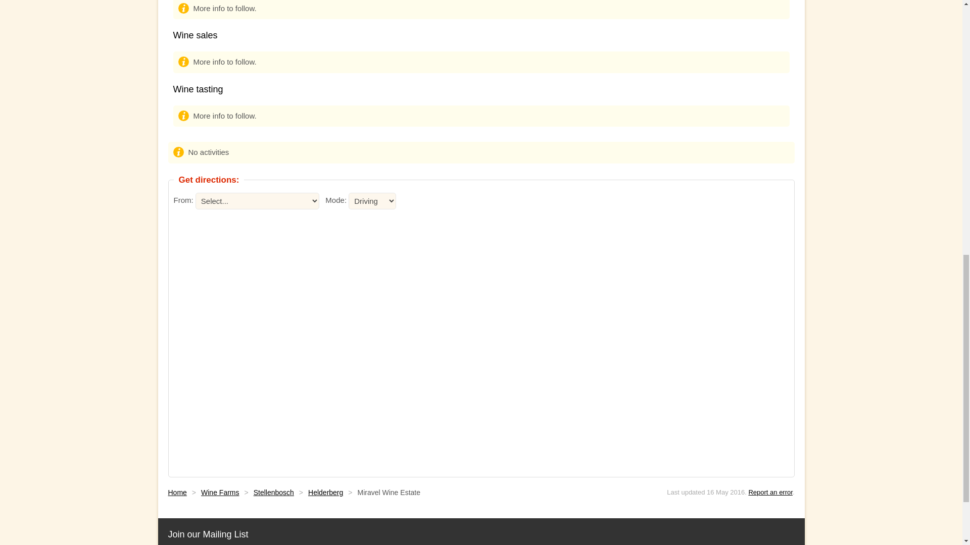 The image size is (970, 545). I want to click on Join our Mailing List, so click(208, 534).